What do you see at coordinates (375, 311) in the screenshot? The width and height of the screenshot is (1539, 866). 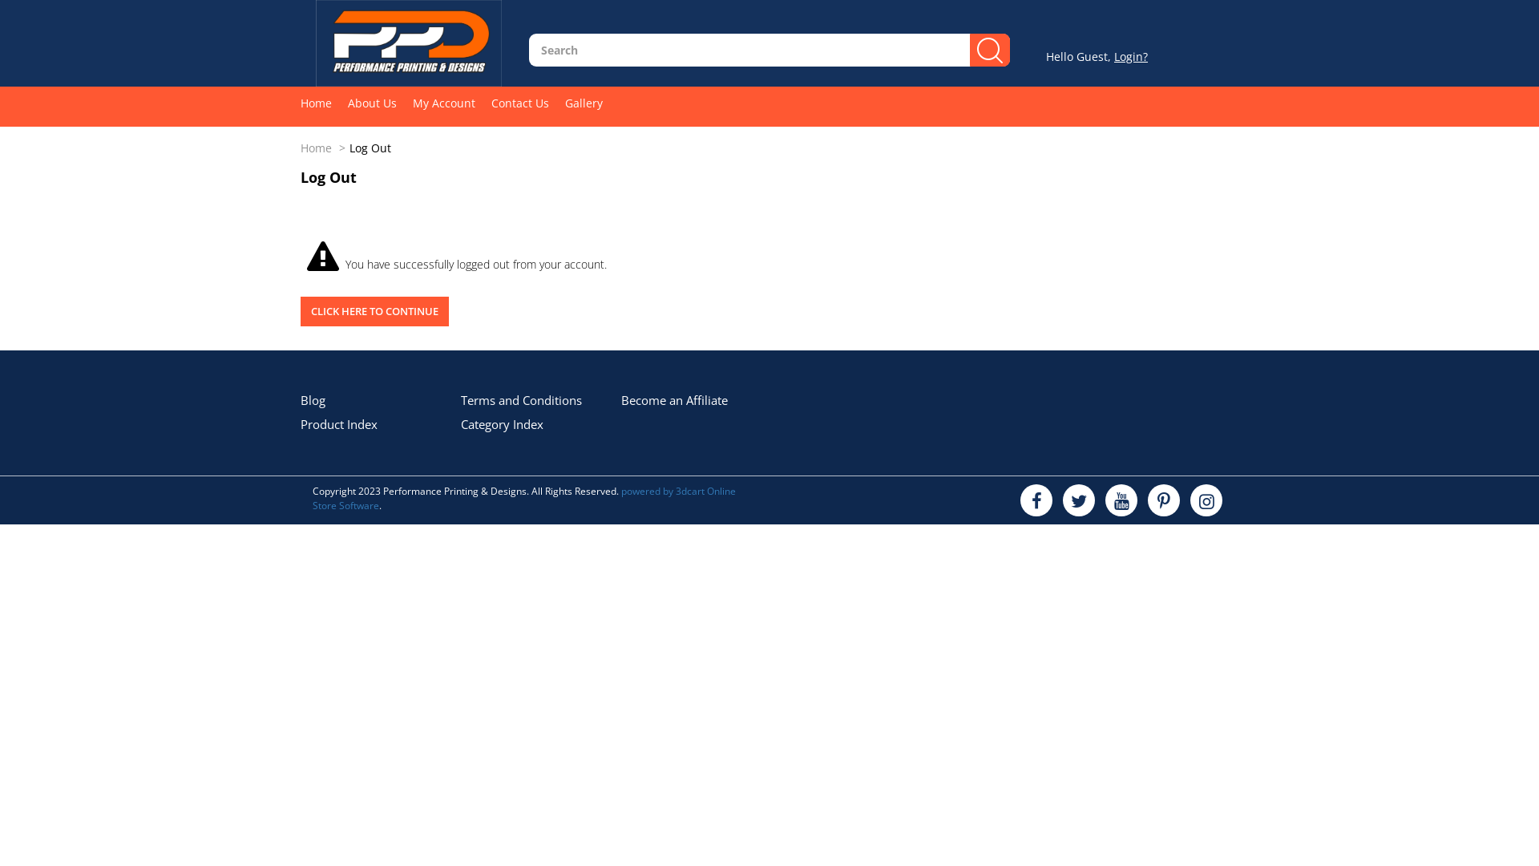 I see `Click here to continue` at bounding box center [375, 311].